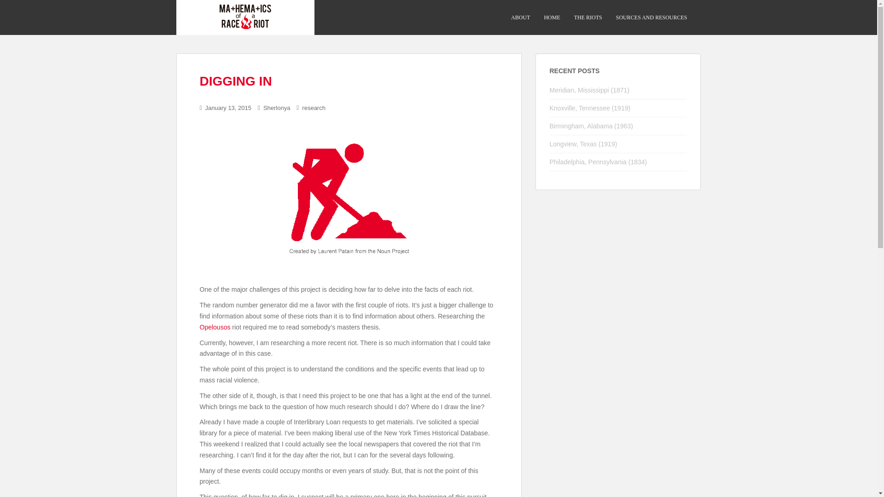 The image size is (884, 497). What do you see at coordinates (651, 17) in the screenshot?
I see `Sources and Resources` at bounding box center [651, 17].